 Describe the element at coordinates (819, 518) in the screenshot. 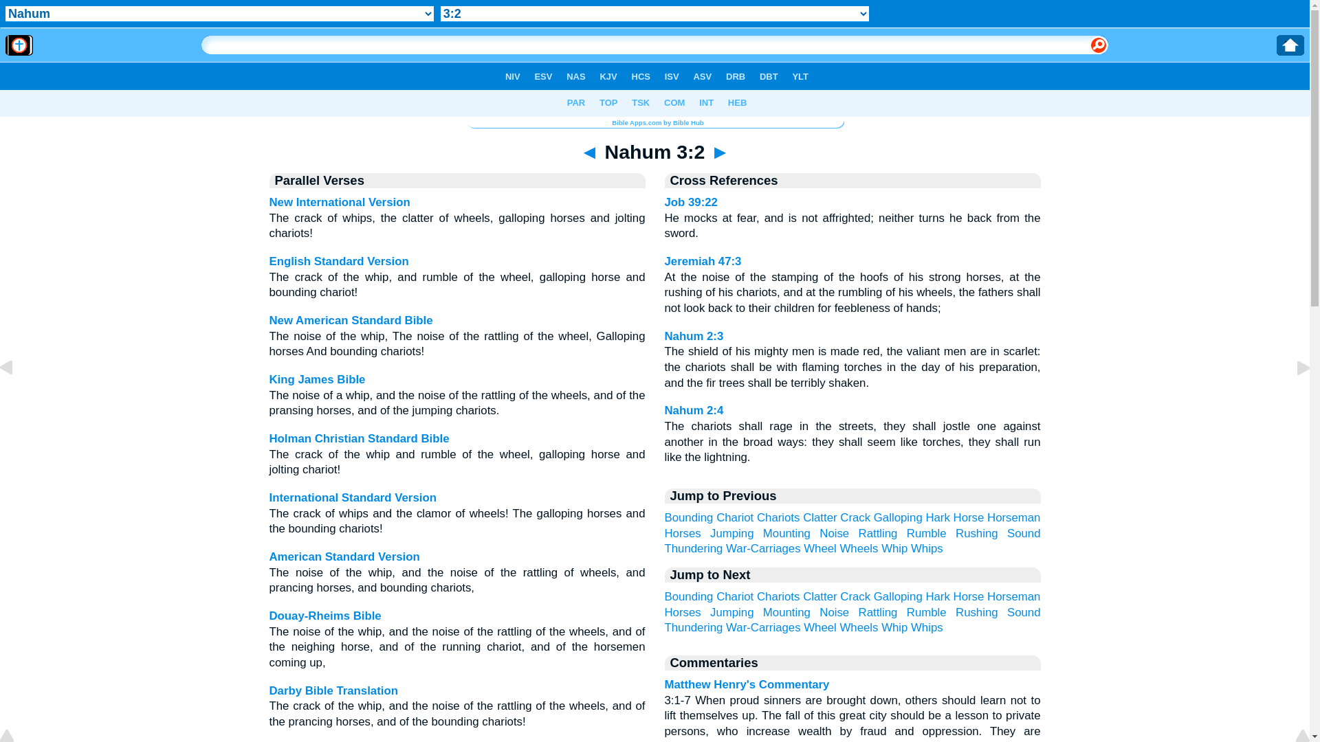

I see `Clatter` at that location.